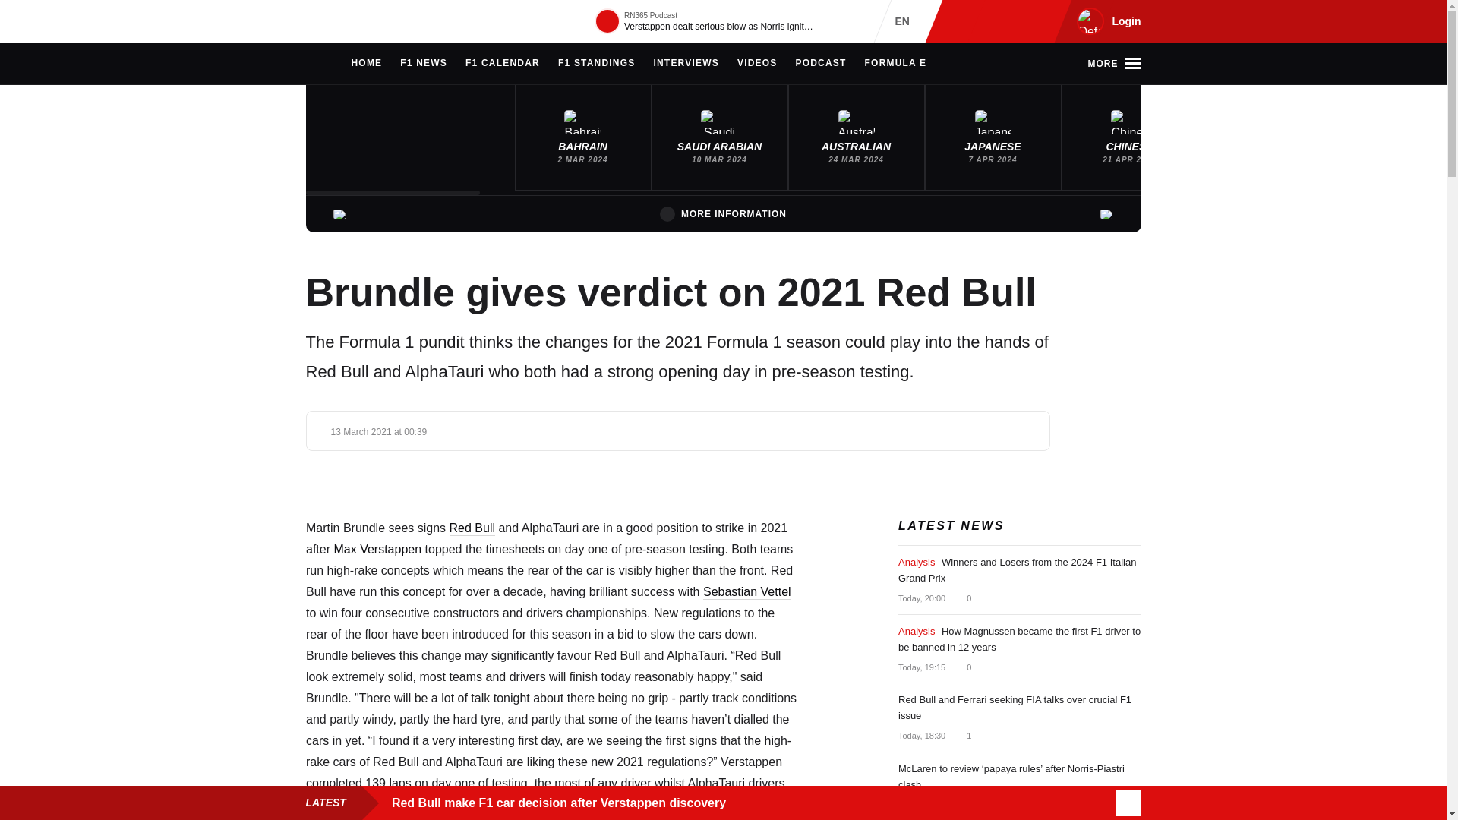 The width and height of the screenshot is (1458, 820). What do you see at coordinates (597, 64) in the screenshot?
I see `F1 STANDINGS` at bounding box center [597, 64].